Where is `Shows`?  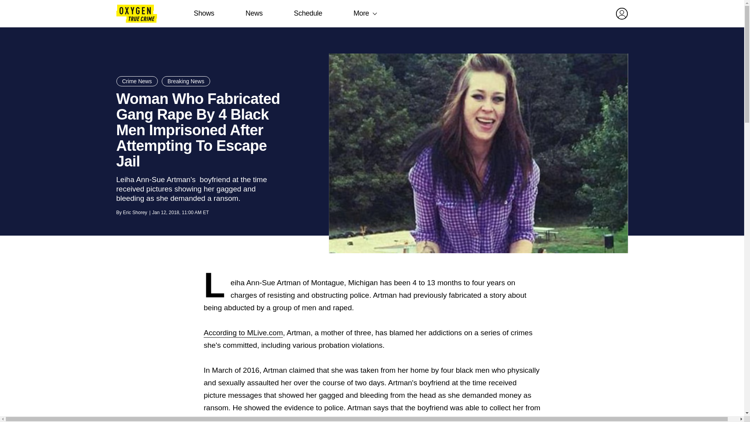
Shows is located at coordinates (204, 13).